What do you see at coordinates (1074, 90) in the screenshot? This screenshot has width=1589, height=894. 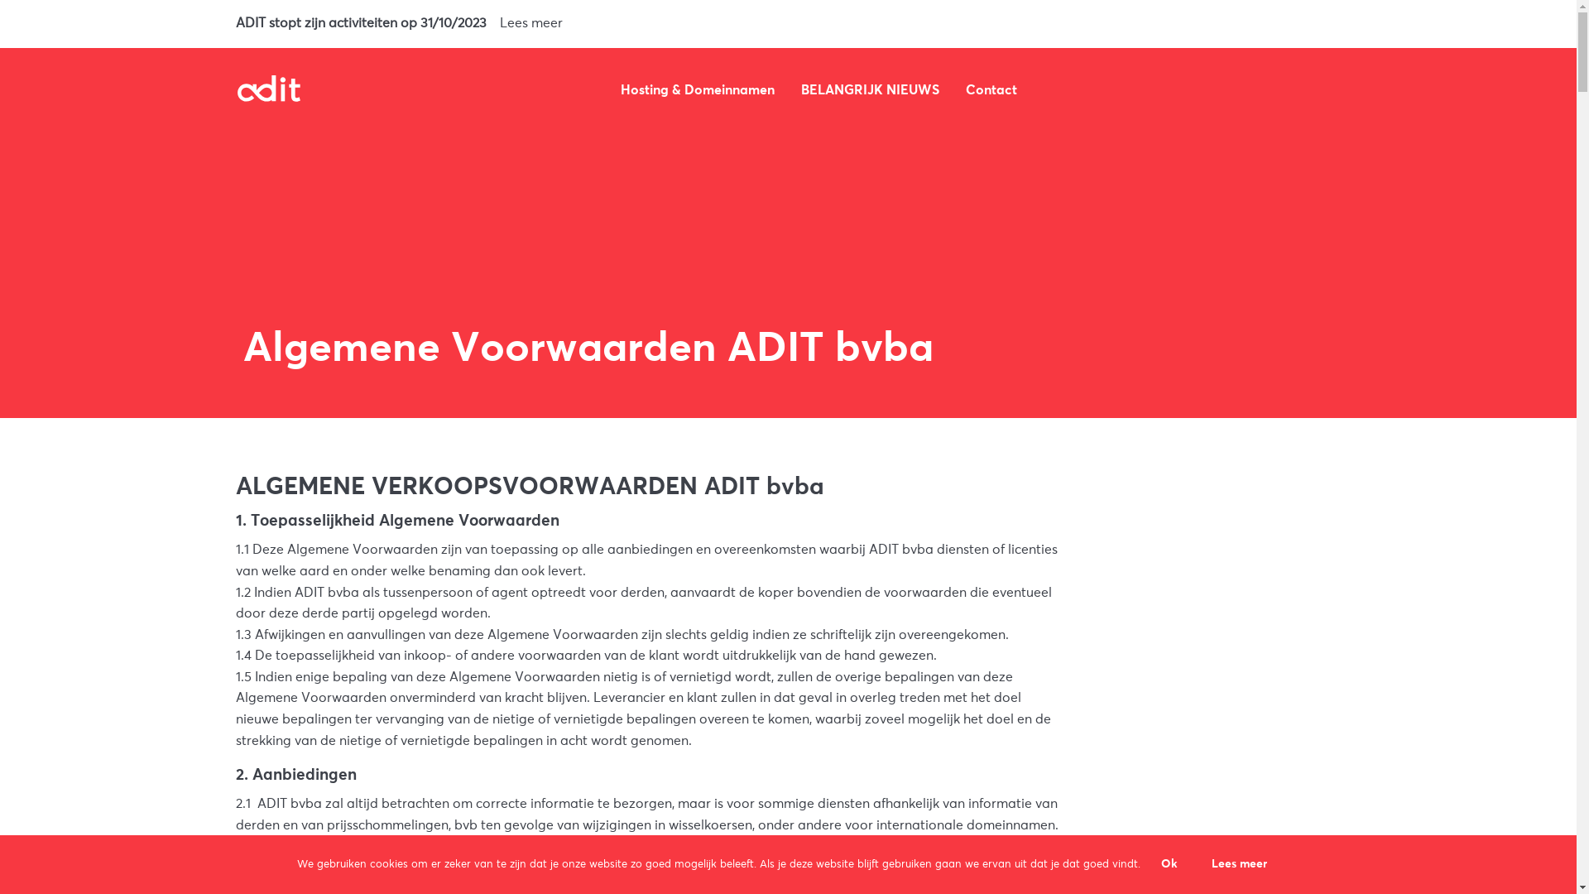 I see ` ` at bounding box center [1074, 90].